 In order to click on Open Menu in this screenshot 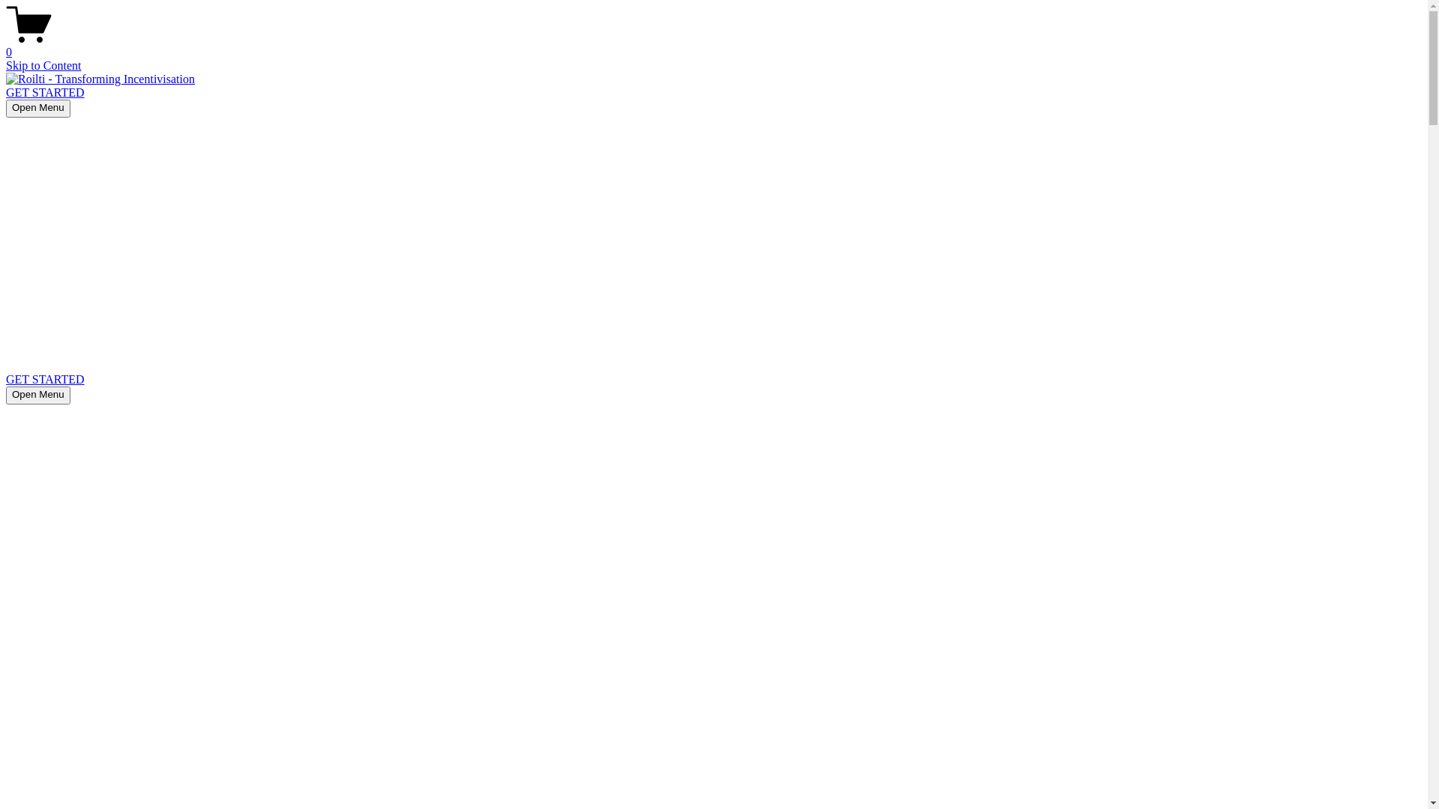, I will do `click(38, 109)`.